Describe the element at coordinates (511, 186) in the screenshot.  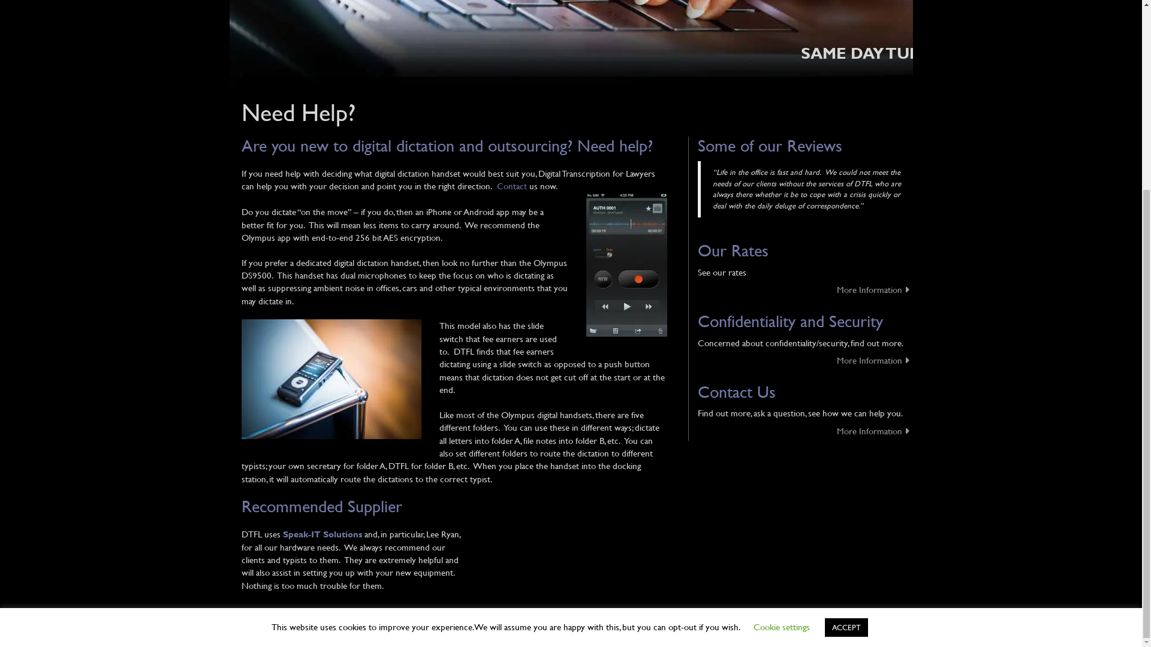
I see `Contact` at that location.